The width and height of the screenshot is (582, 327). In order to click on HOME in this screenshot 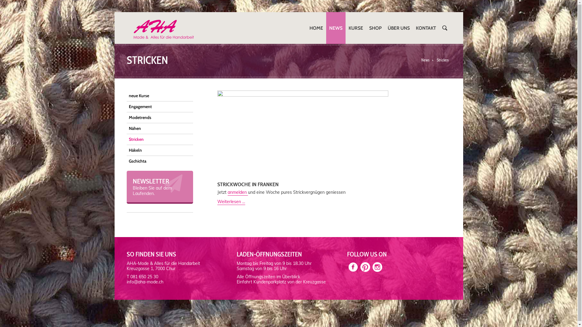, I will do `click(316, 28)`.